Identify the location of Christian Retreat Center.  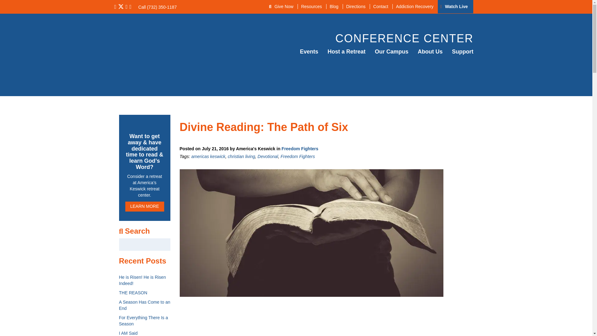
(346, 52).